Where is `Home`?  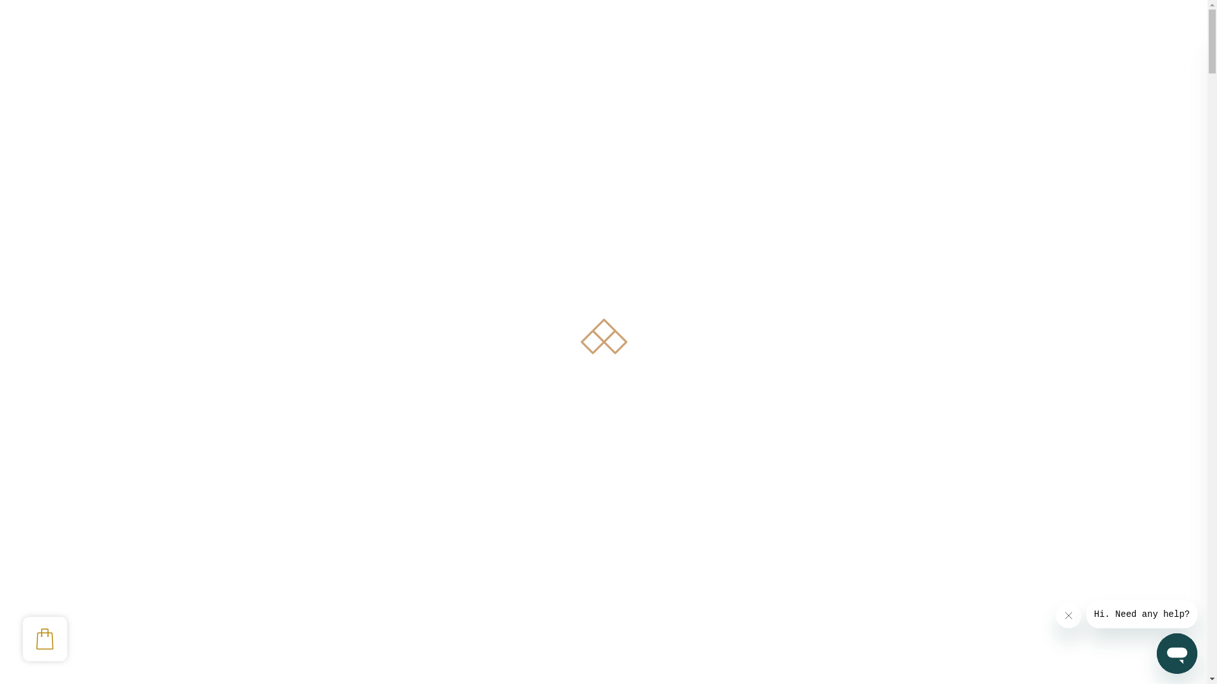 Home is located at coordinates (227, 223).